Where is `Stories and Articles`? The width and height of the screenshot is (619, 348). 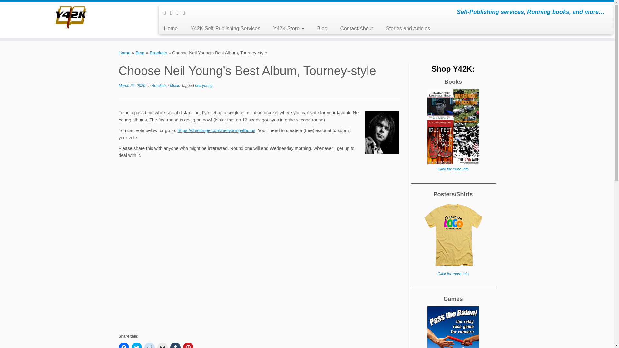
Stories and Articles is located at coordinates (405, 28).